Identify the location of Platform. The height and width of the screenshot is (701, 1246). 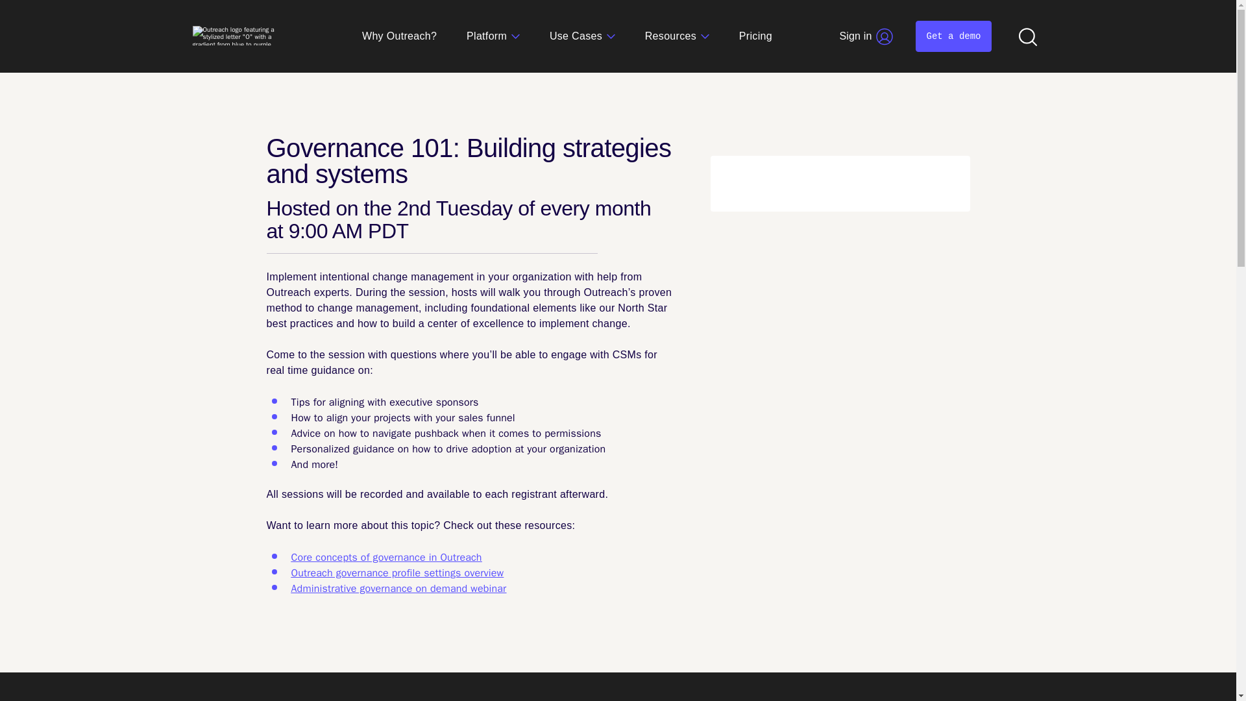
(493, 36).